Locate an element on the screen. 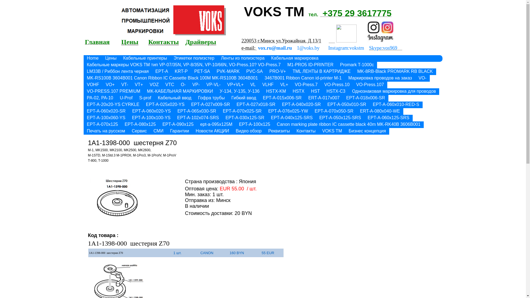  EPT-A-040x020-SR is located at coordinates (301, 105).